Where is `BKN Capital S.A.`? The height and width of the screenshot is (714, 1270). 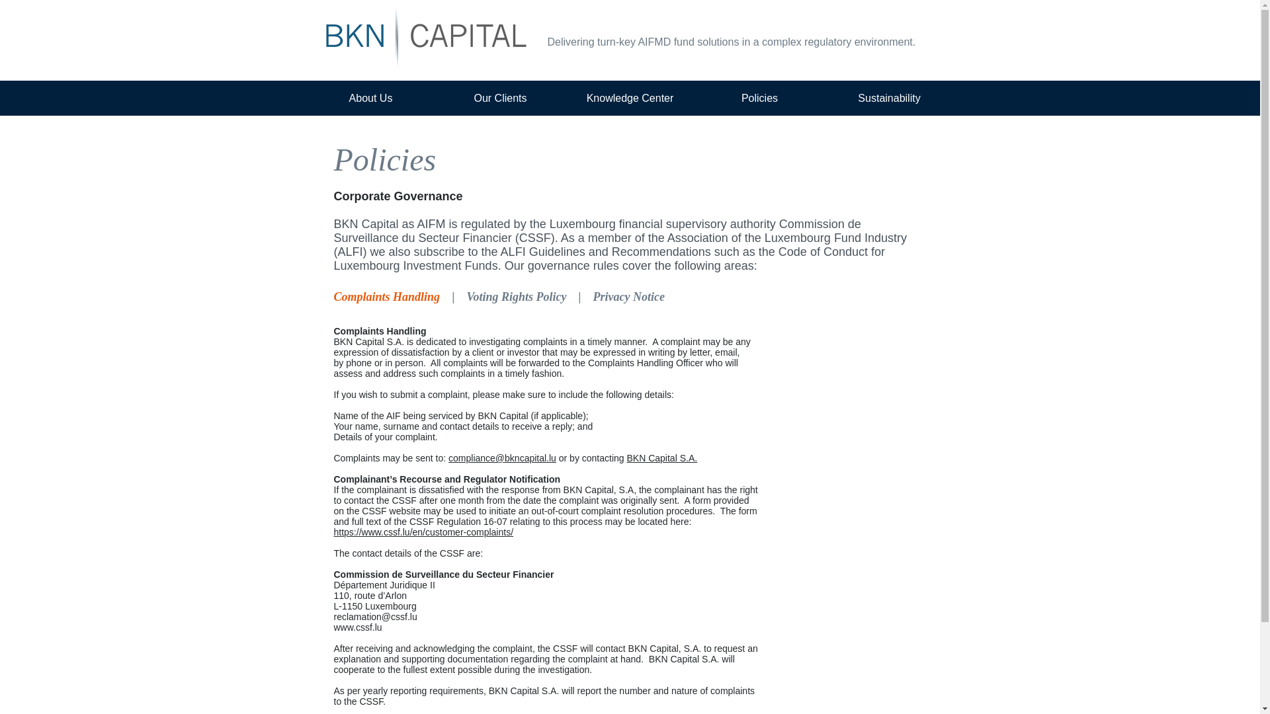 BKN Capital S.A. is located at coordinates (662, 457).